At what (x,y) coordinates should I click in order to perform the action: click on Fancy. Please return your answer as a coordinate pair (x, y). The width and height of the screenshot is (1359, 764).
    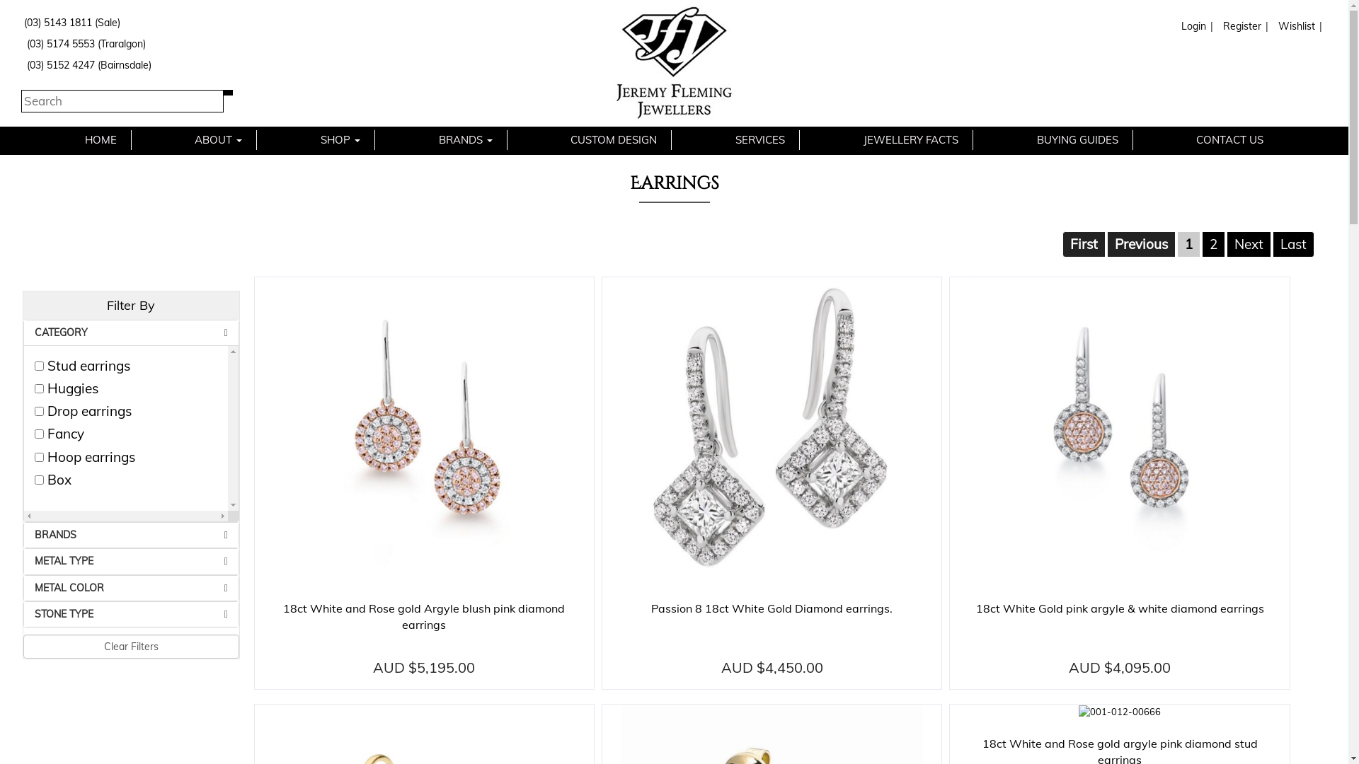
    Looking at the image, I should click on (40, 434).